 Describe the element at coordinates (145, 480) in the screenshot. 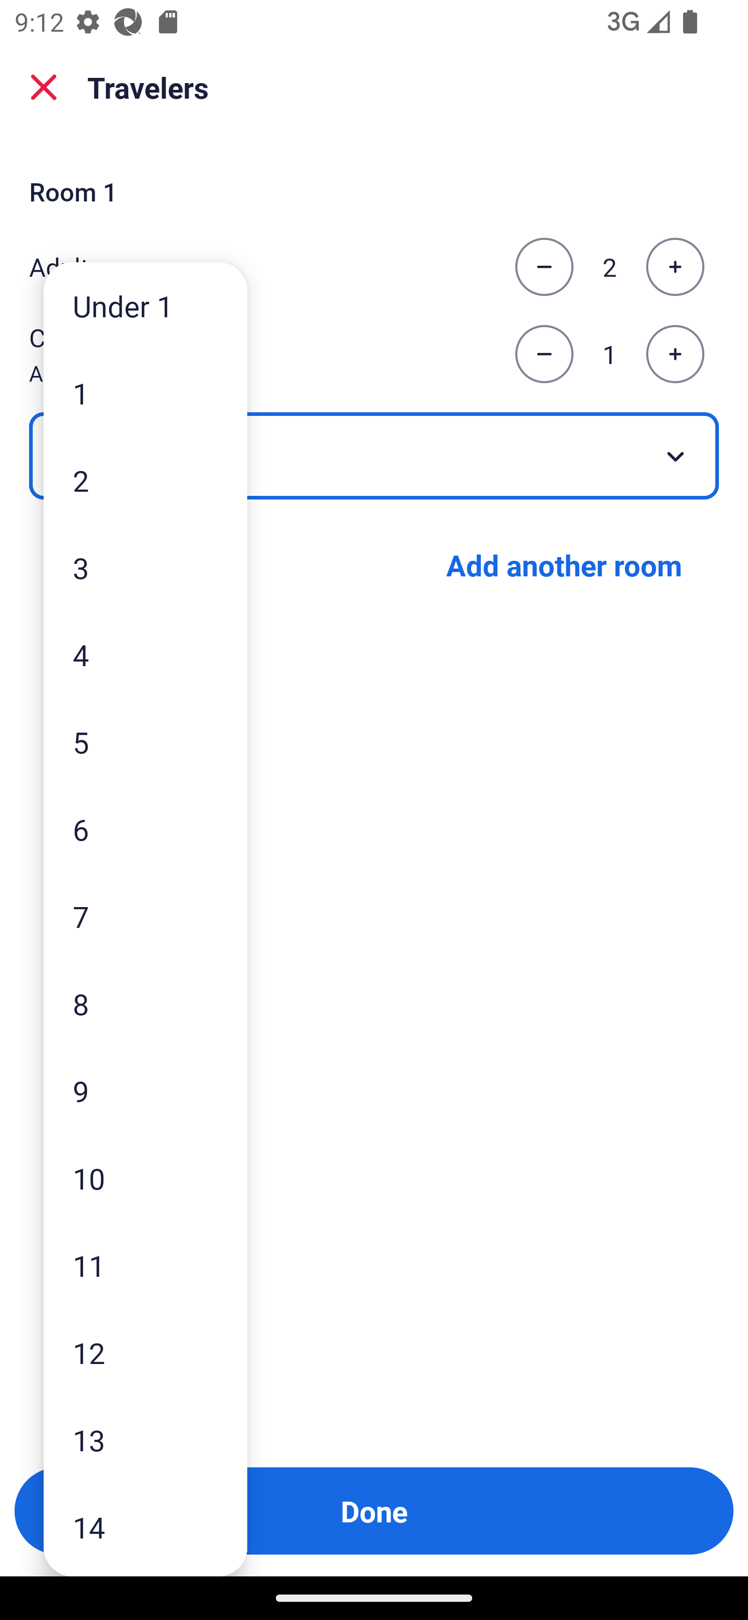

I see `2` at that location.